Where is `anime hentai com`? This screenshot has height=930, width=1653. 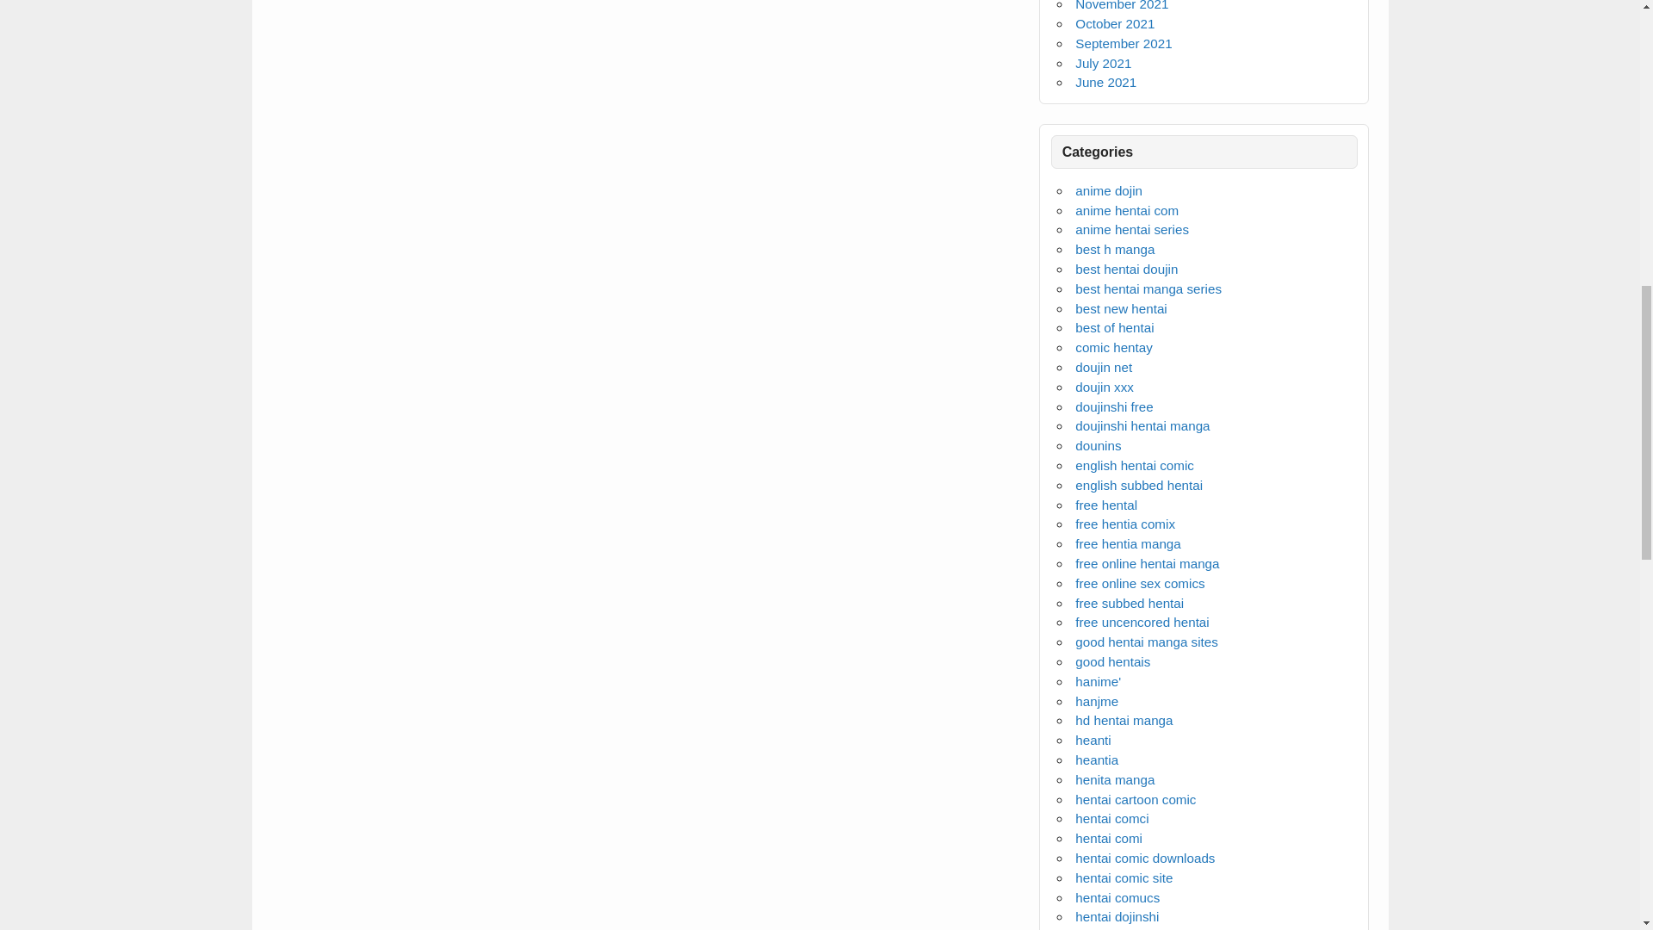 anime hentai com is located at coordinates (1126, 210).